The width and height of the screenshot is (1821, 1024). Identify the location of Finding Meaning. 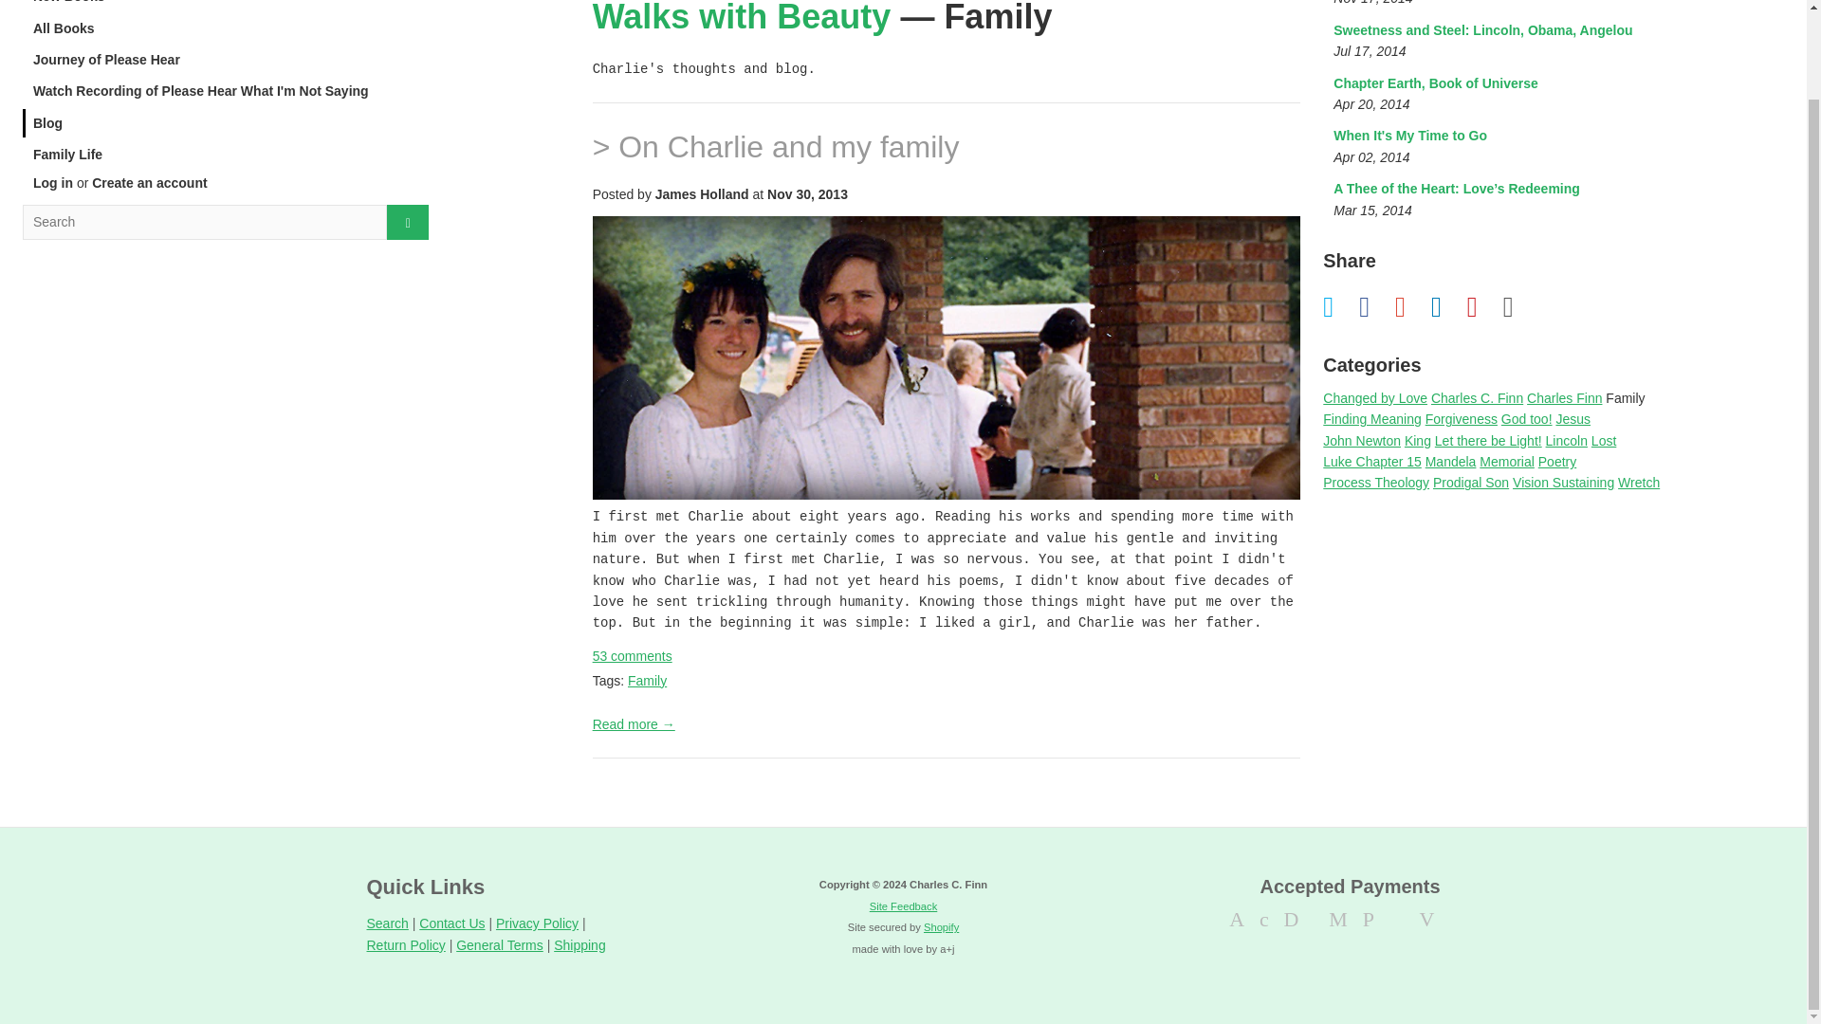
(1372, 419).